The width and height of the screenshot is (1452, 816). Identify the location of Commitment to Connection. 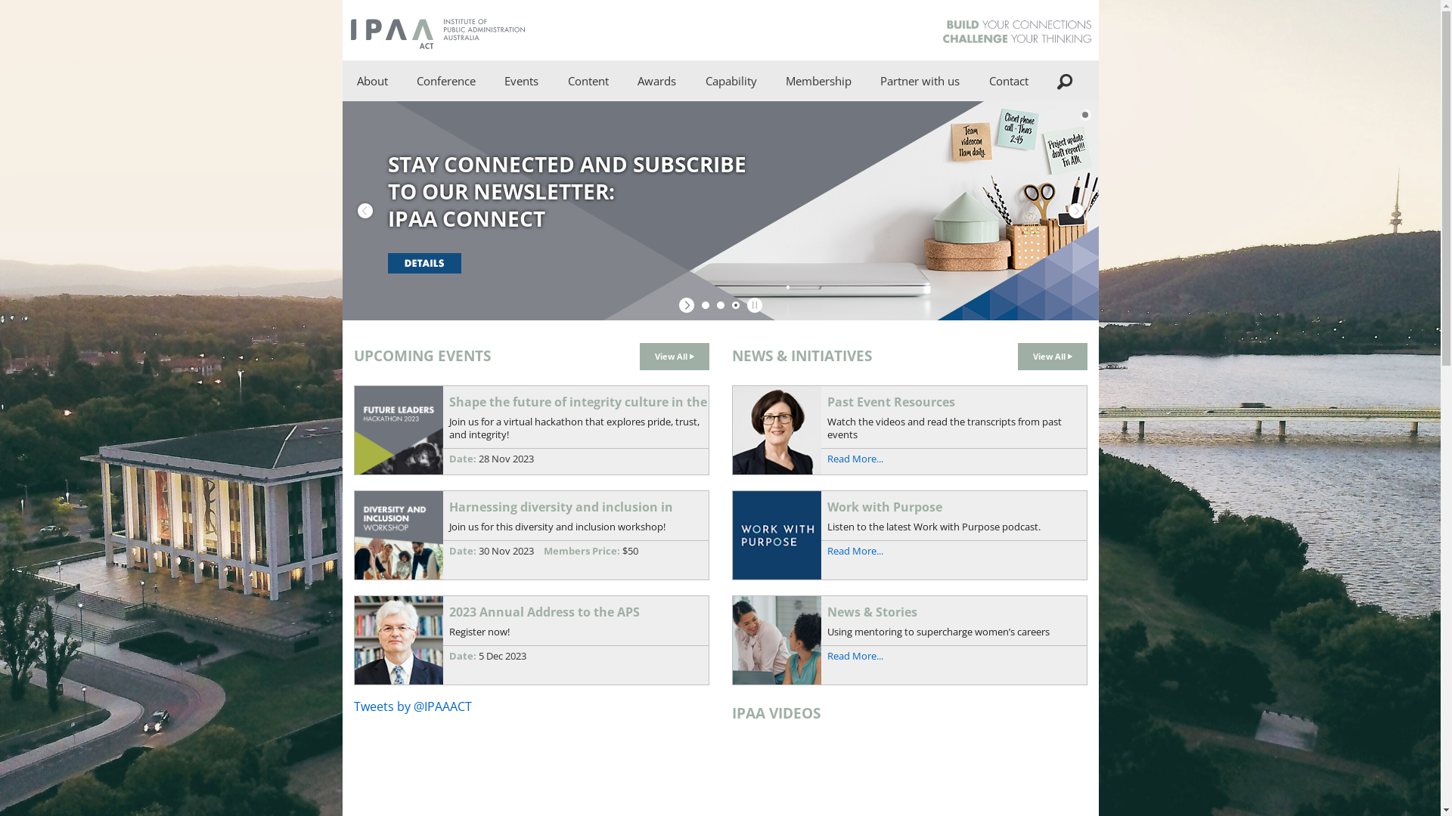
(448, 662).